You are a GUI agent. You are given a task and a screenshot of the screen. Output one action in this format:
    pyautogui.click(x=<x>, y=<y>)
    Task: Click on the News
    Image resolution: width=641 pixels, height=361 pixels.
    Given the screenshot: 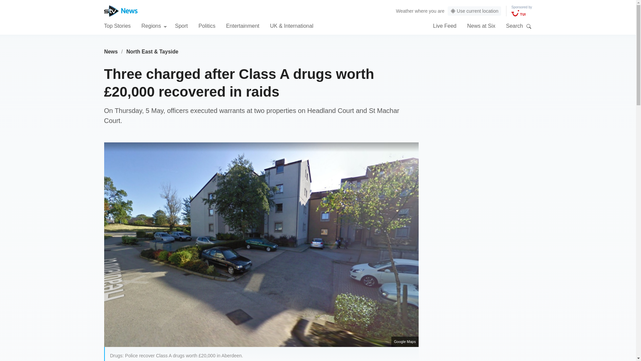 What is the action you would take?
    pyautogui.click(x=111, y=51)
    